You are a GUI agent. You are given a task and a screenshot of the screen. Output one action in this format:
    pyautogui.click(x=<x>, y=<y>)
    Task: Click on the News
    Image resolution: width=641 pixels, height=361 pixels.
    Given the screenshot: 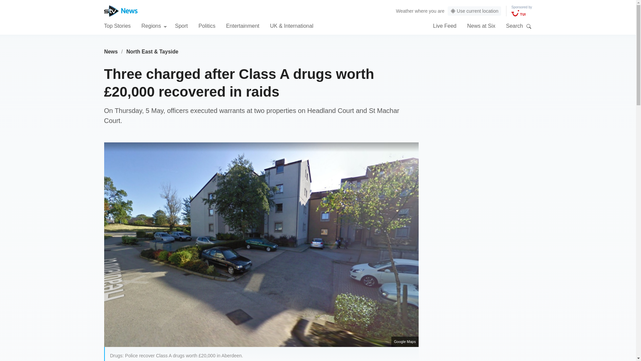 What is the action you would take?
    pyautogui.click(x=111, y=51)
    